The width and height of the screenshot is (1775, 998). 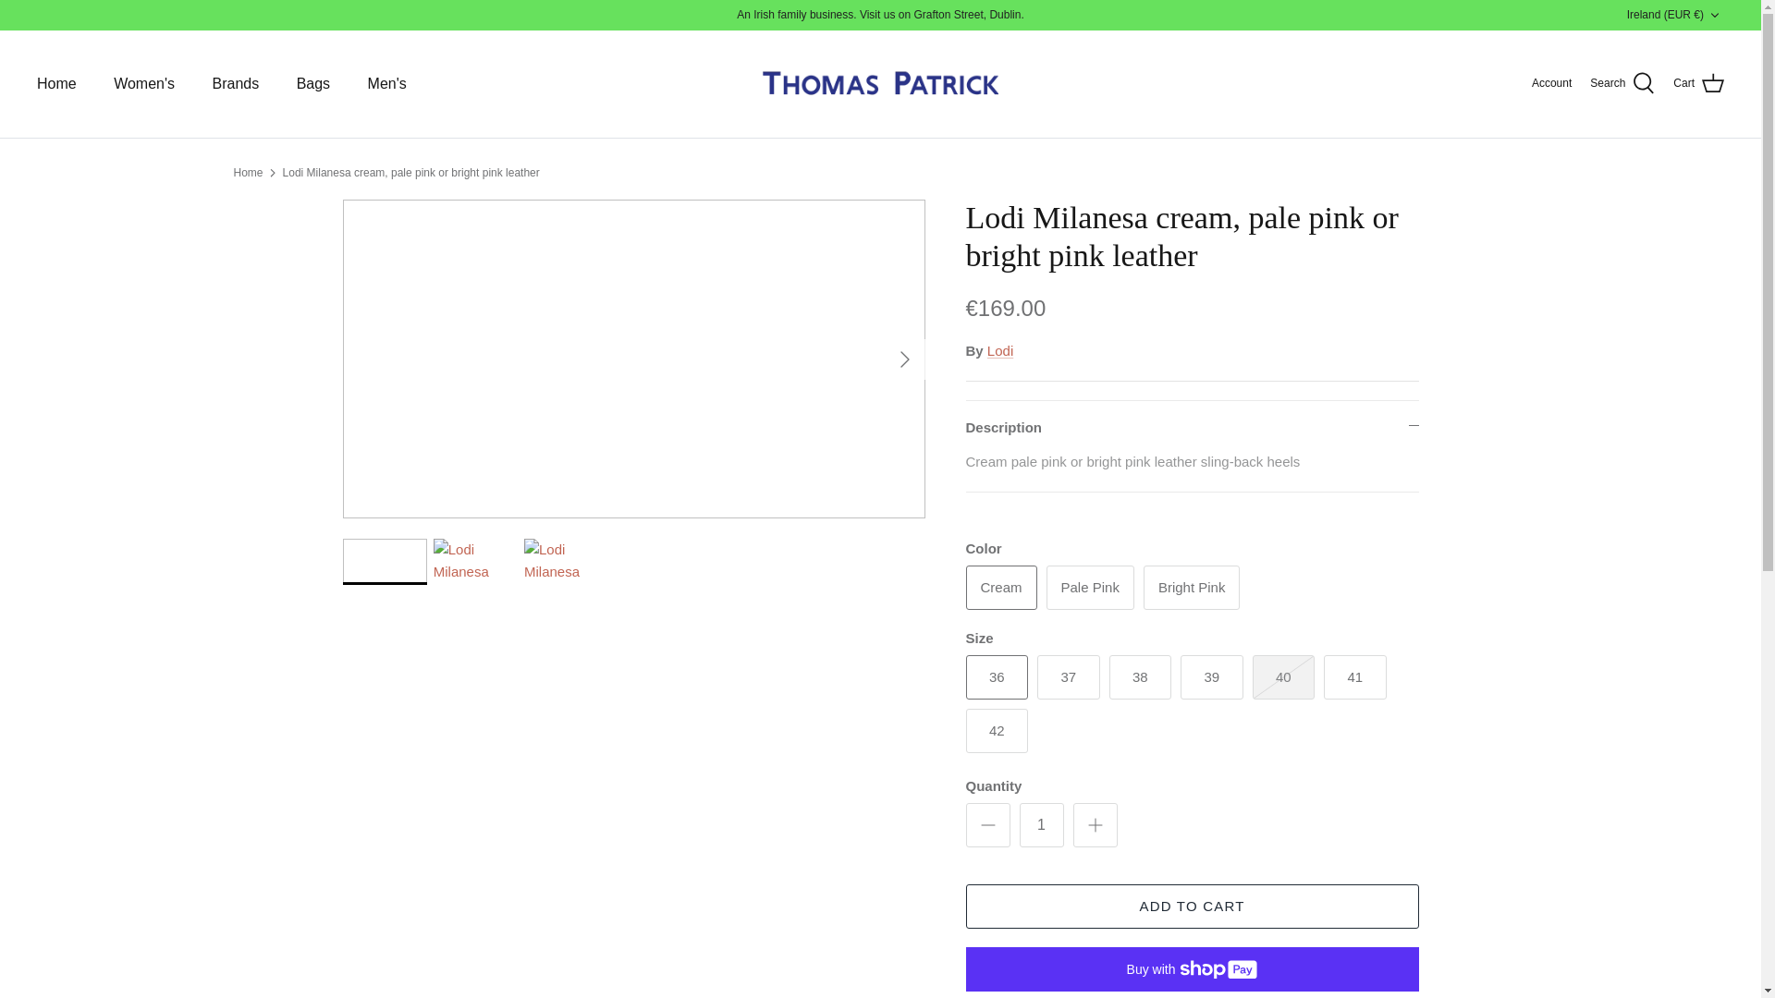 What do you see at coordinates (312, 84) in the screenshot?
I see `Bags` at bounding box center [312, 84].